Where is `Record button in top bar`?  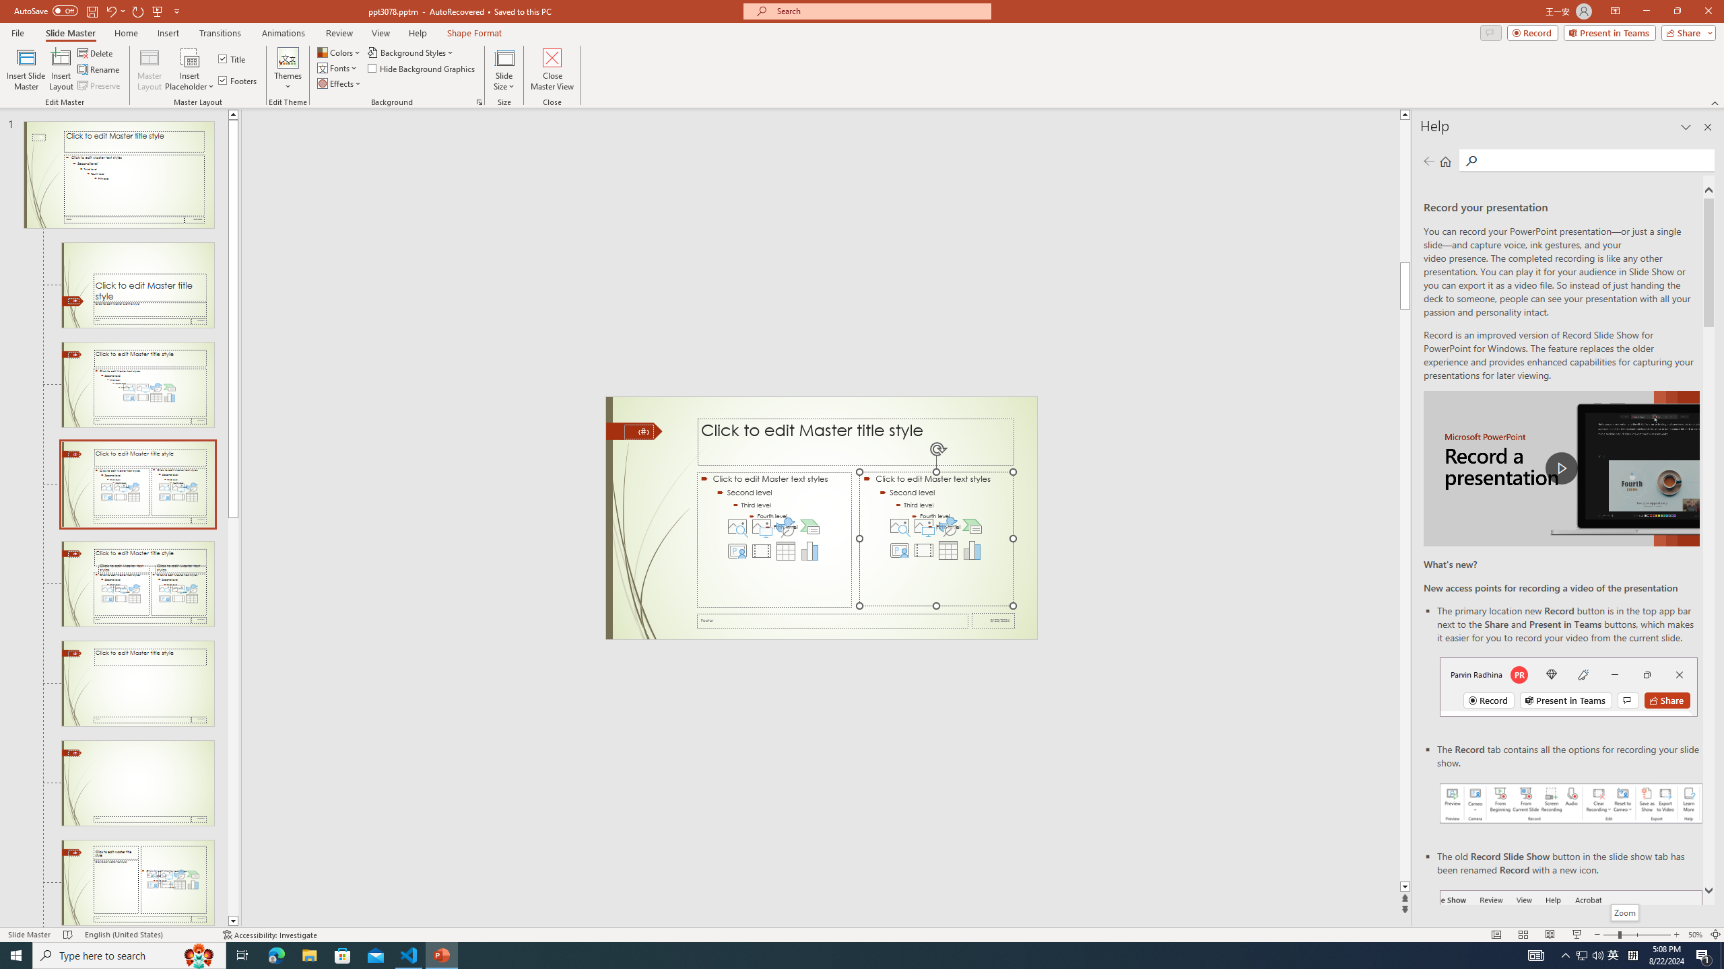
Record button in top bar is located at coordinates (1568, 686).